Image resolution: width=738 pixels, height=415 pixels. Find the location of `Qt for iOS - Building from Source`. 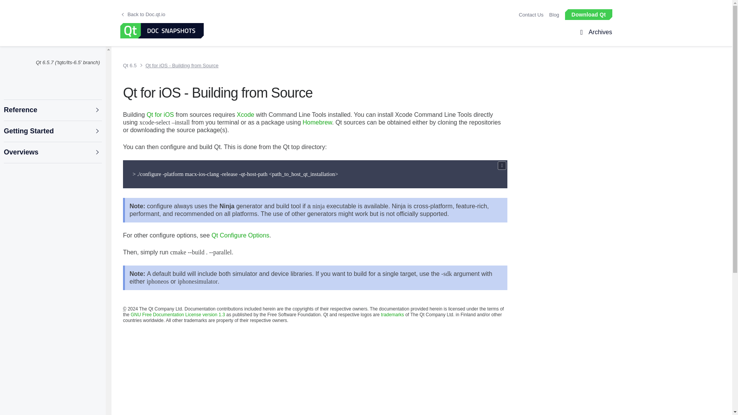

Qt for iOS - Building from Source is located at coordinates (179, 65).